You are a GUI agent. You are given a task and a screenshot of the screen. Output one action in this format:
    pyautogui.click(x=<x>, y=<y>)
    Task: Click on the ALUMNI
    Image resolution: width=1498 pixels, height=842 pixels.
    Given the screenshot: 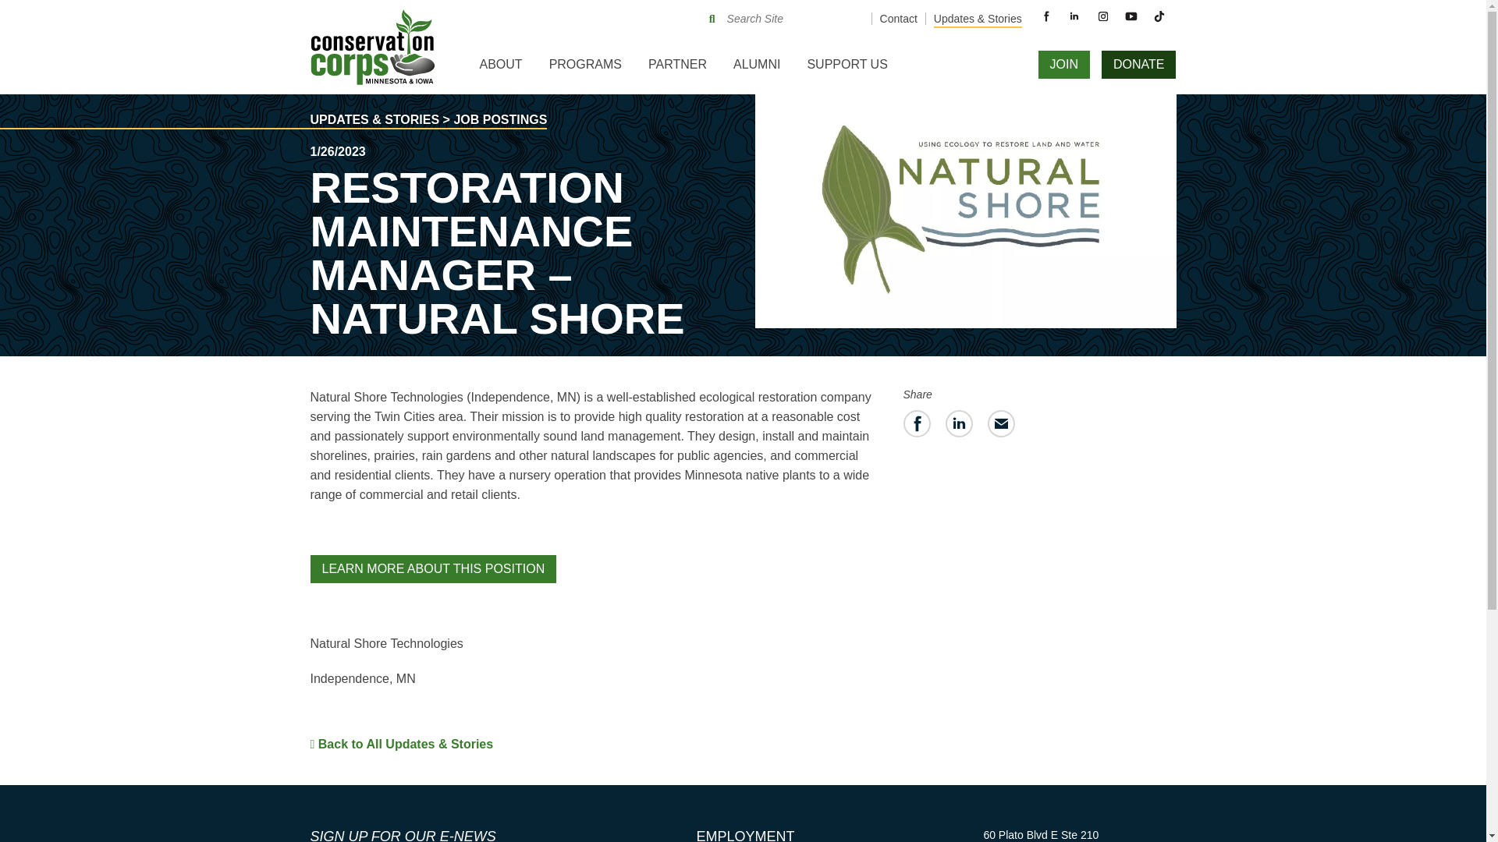 What is the action you would take?
    pyautogui.click(x=756, y=70)
    